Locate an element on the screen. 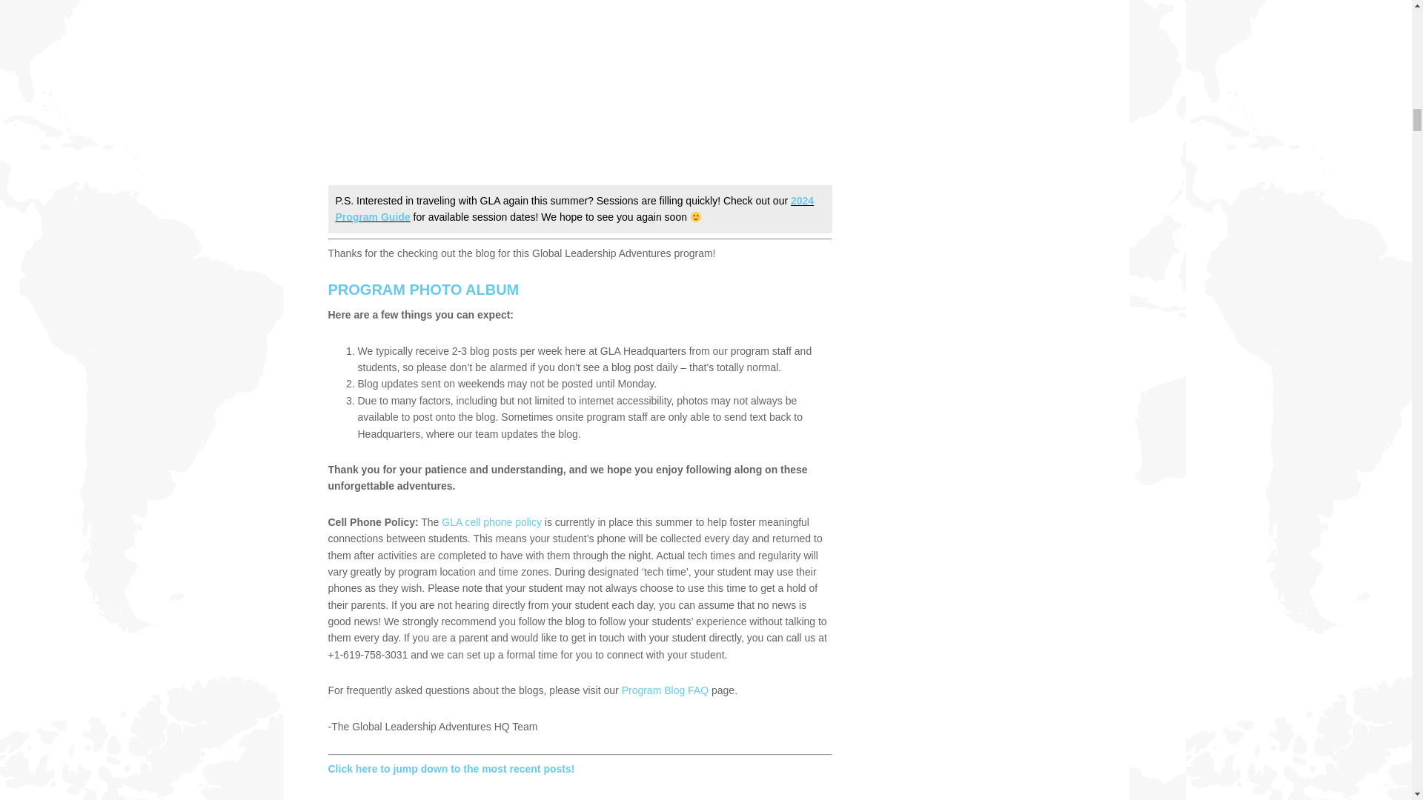 The image size is (1423, 800). Program Blog FAQ is located at coordinates (666, 690).